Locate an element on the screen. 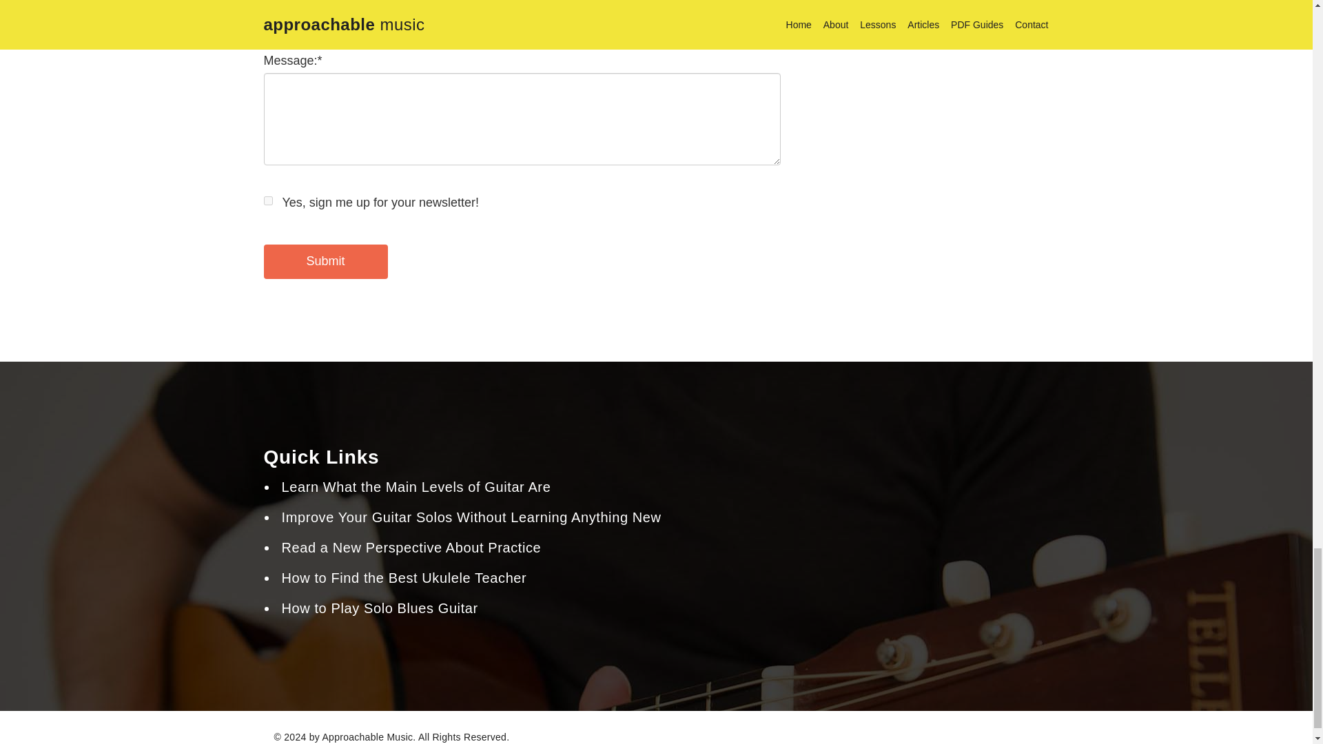 The height and width of the screenshot is (744, 1323). Improve Your Guitar Solos Without Learning Anything New is located at coordinates (470, 517).